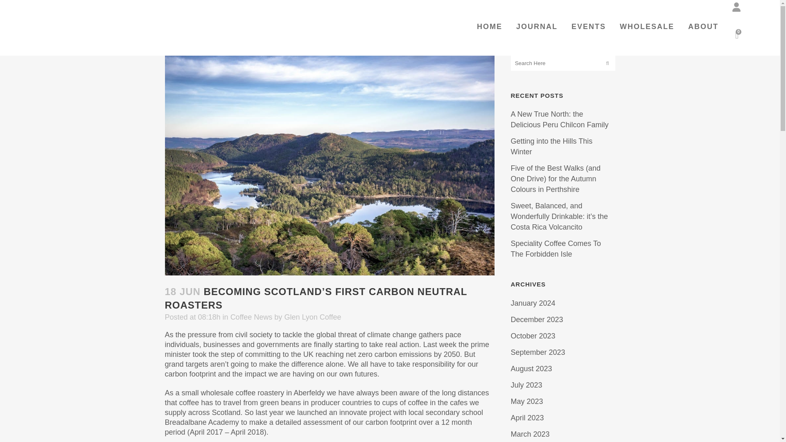  I want to click on EVENTS, so click(589, 26).